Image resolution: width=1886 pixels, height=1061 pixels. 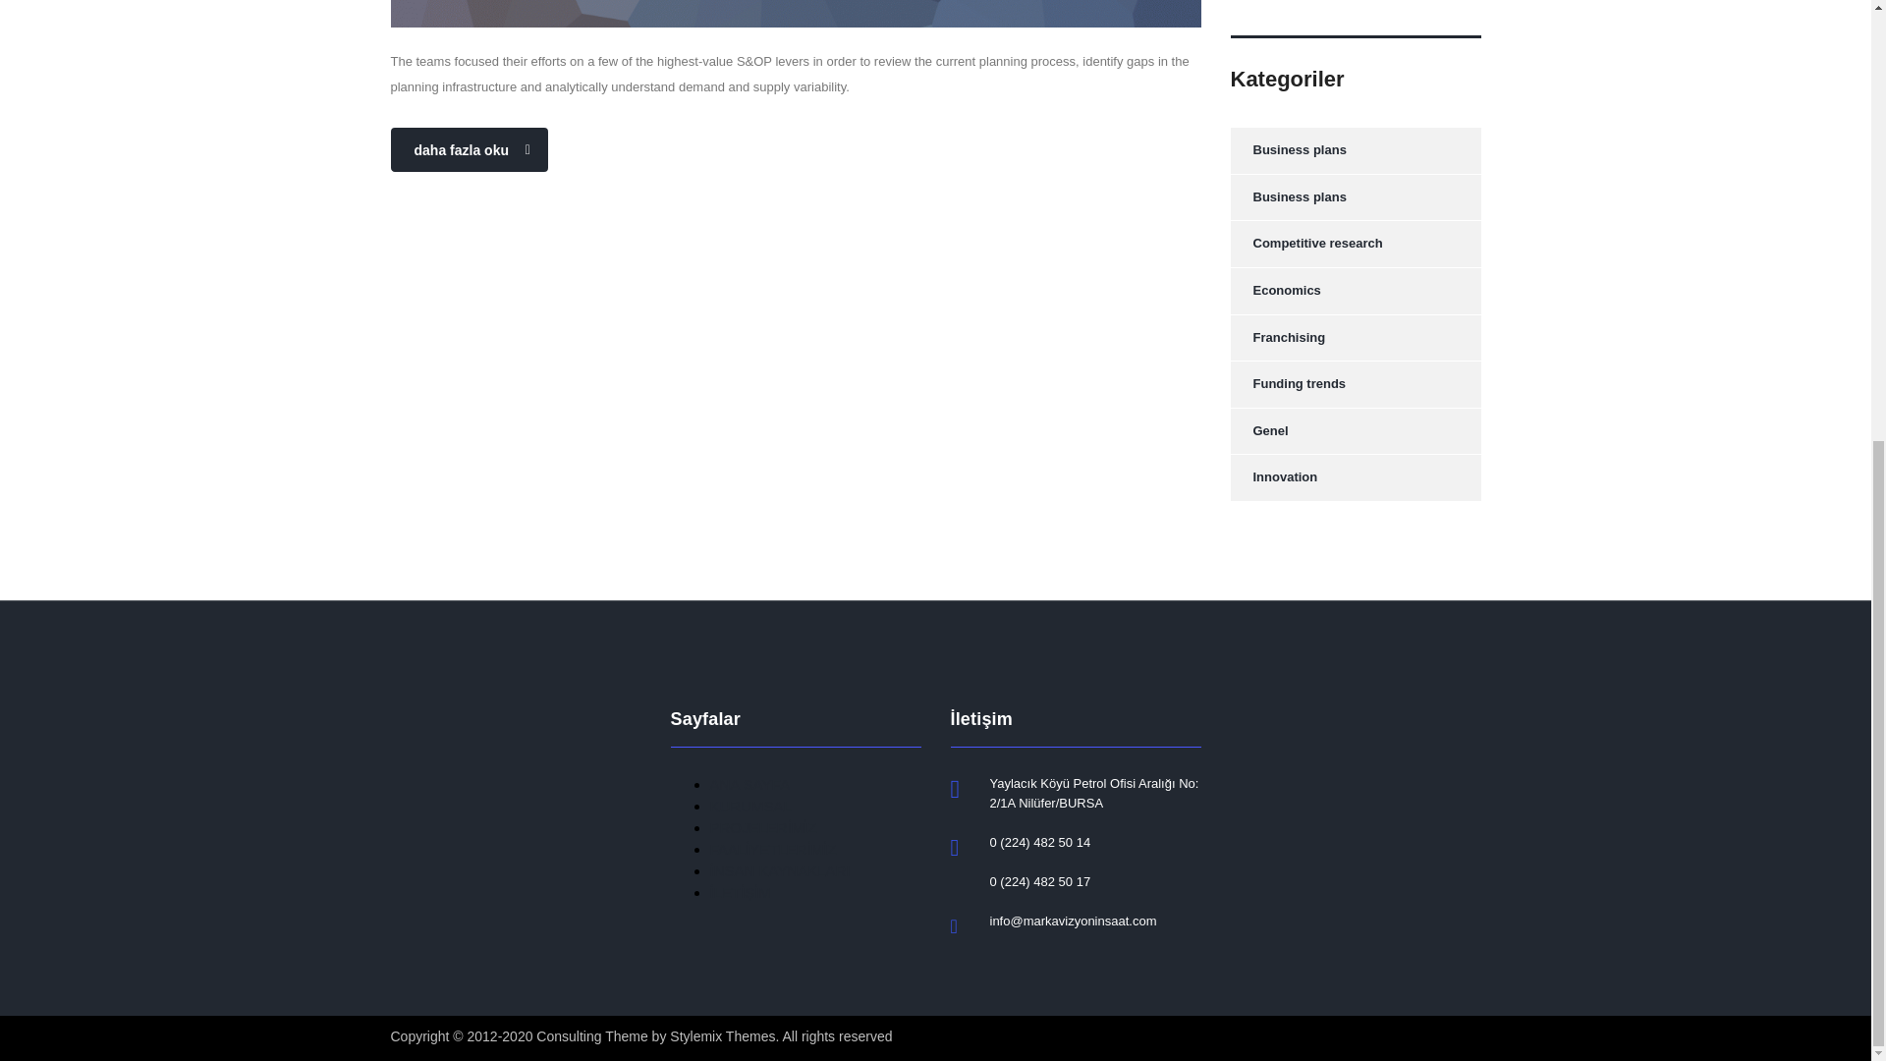 I want to click on Consulting Theme, so click(x=591, y=1035).